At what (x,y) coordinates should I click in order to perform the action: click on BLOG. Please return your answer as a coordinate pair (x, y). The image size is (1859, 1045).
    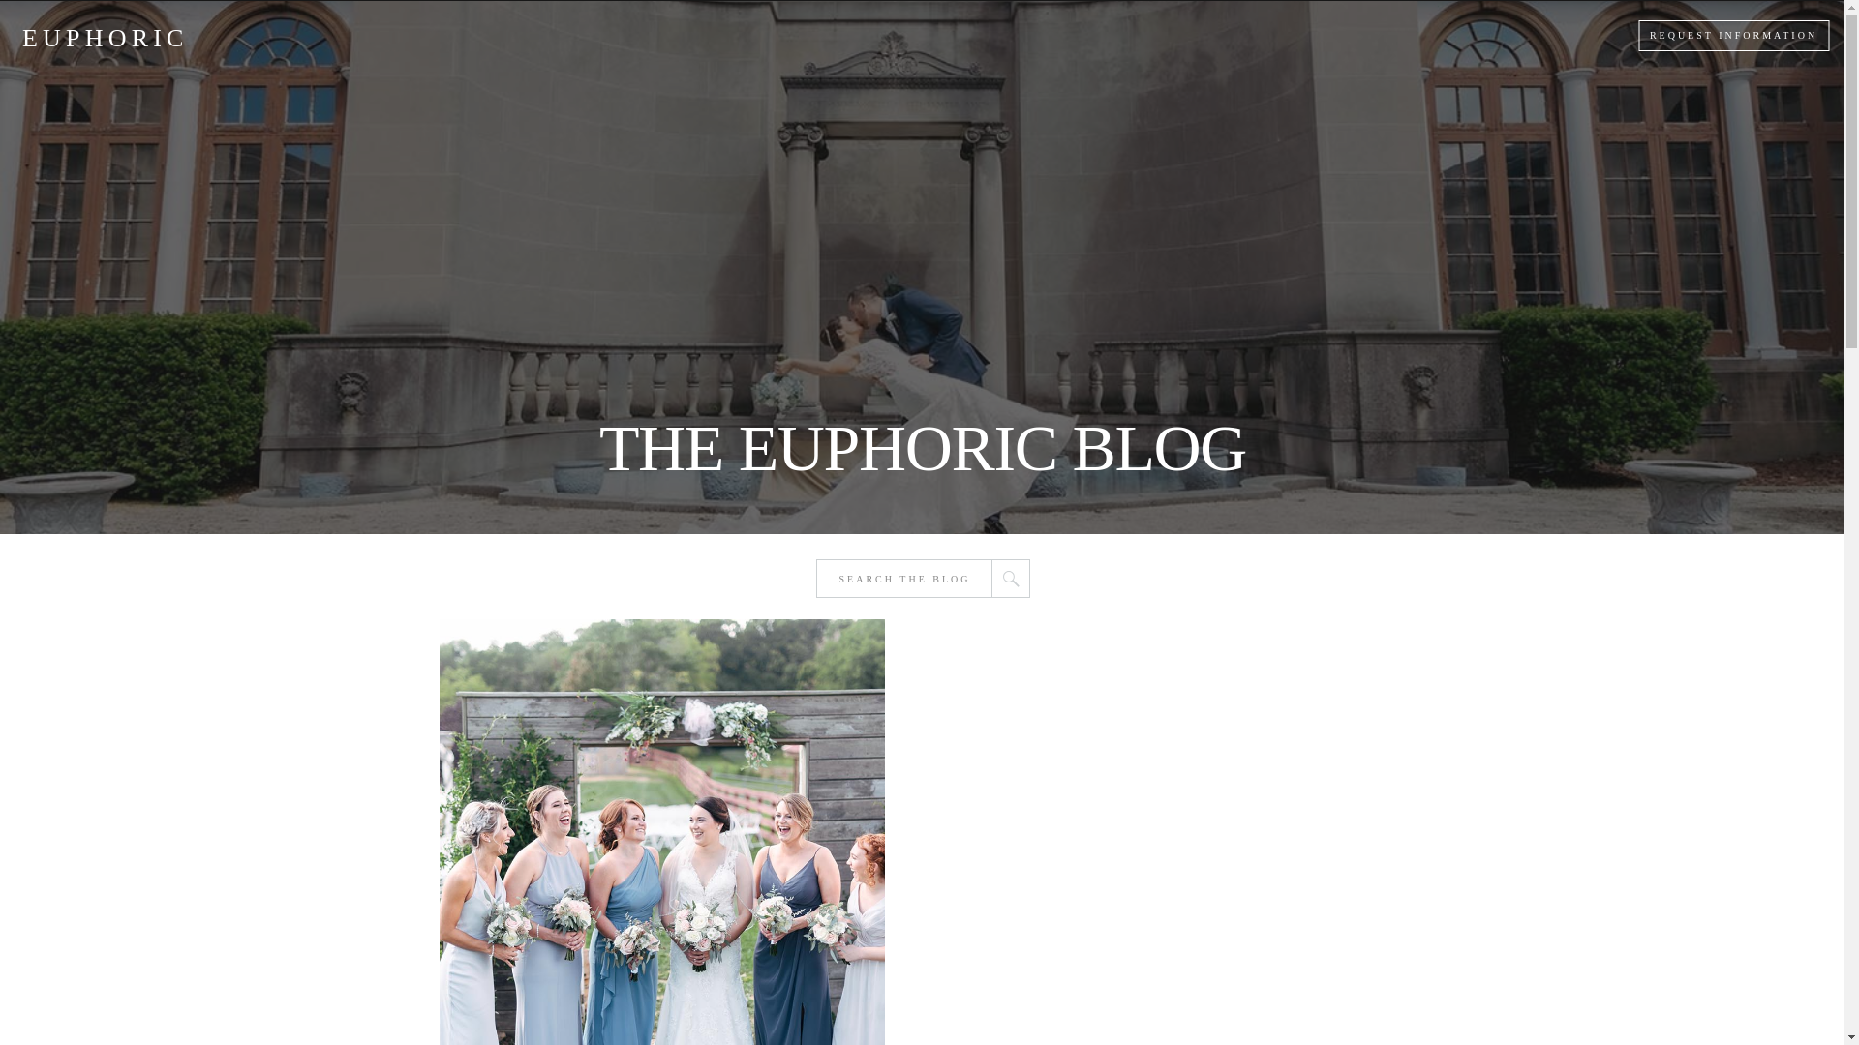
    Looking at the image, I should click on (1115, 36).